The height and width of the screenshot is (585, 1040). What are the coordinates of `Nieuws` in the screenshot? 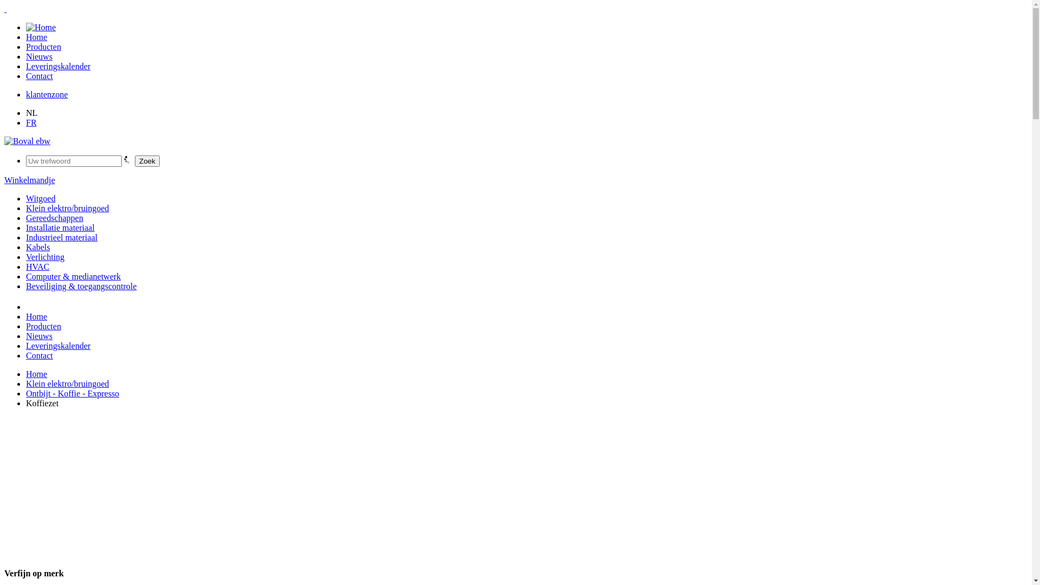 It's located at (39, 336).